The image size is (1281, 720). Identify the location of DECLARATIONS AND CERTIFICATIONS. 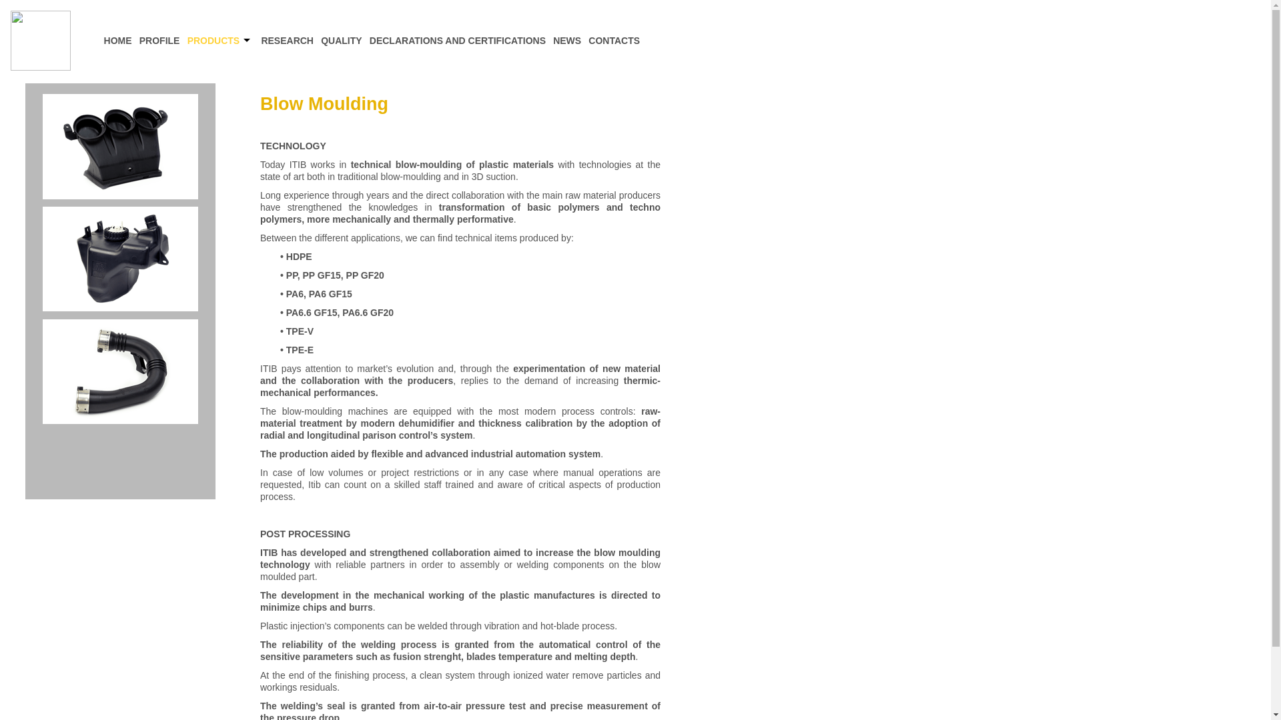
(457, 40).